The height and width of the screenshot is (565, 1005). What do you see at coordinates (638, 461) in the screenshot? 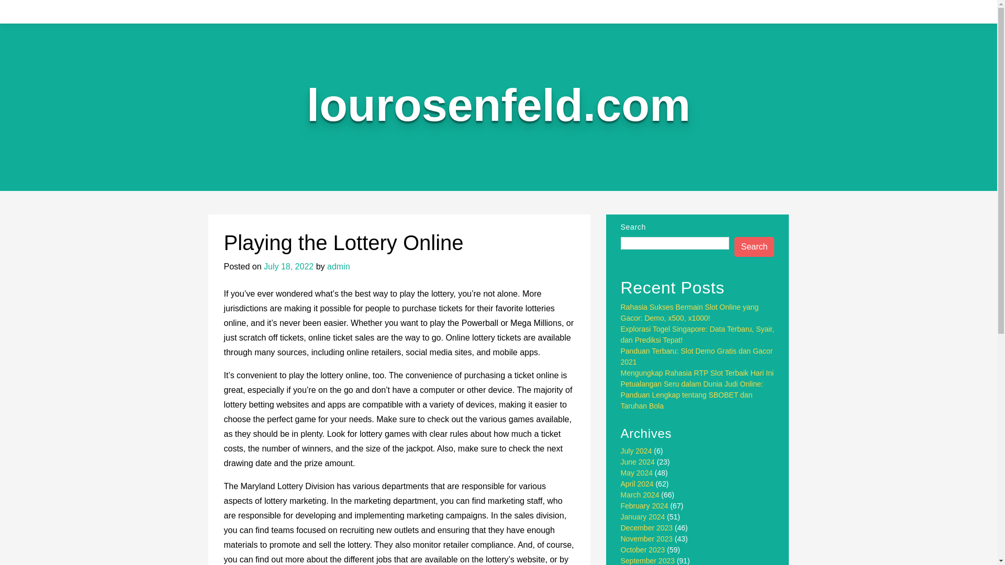
I see `June 2024` at bounding box center [638, 461].